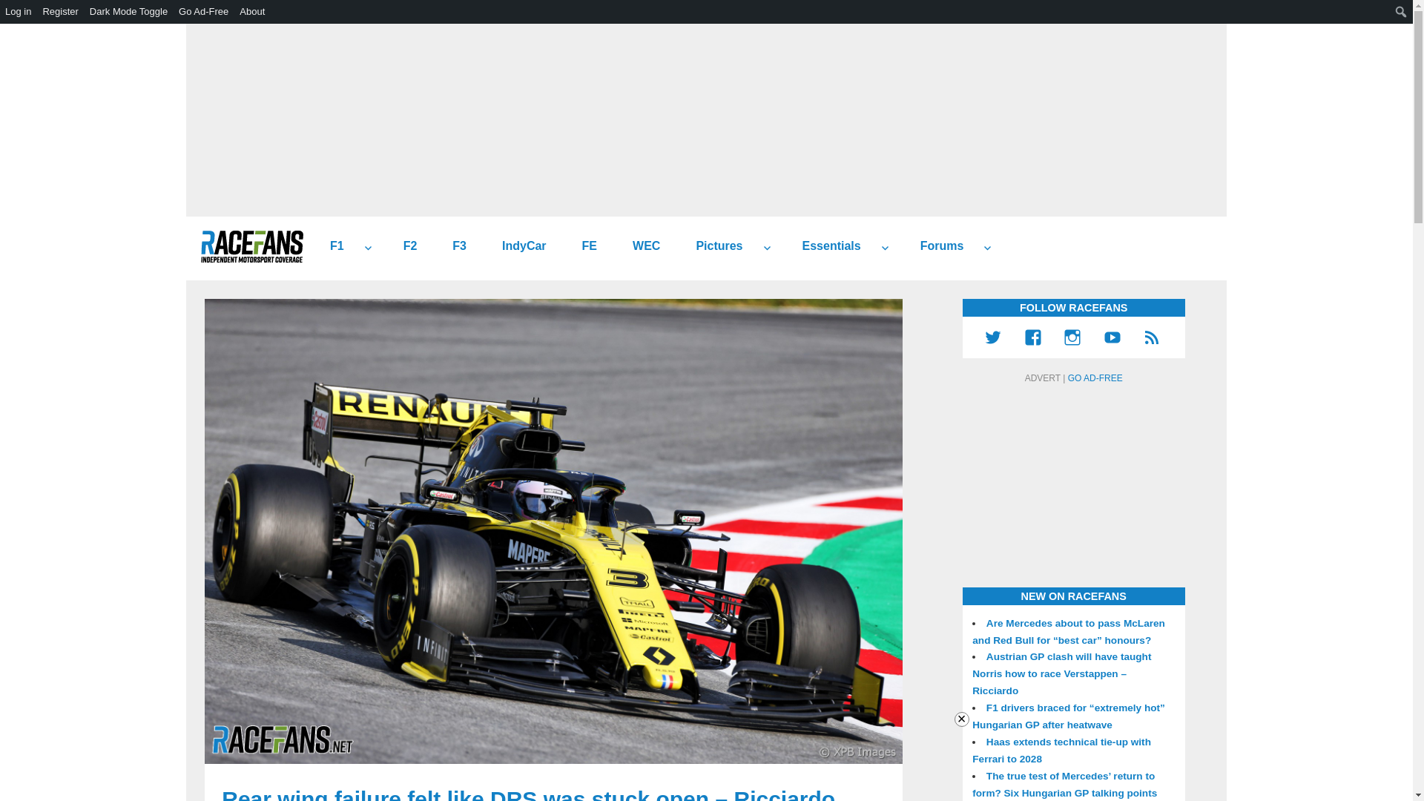 Image resolution: width=1424 pixels, height=801 pixels. Describe the element at coordinates (583, 246) in the screenshot. I see `Formula E` at that location.